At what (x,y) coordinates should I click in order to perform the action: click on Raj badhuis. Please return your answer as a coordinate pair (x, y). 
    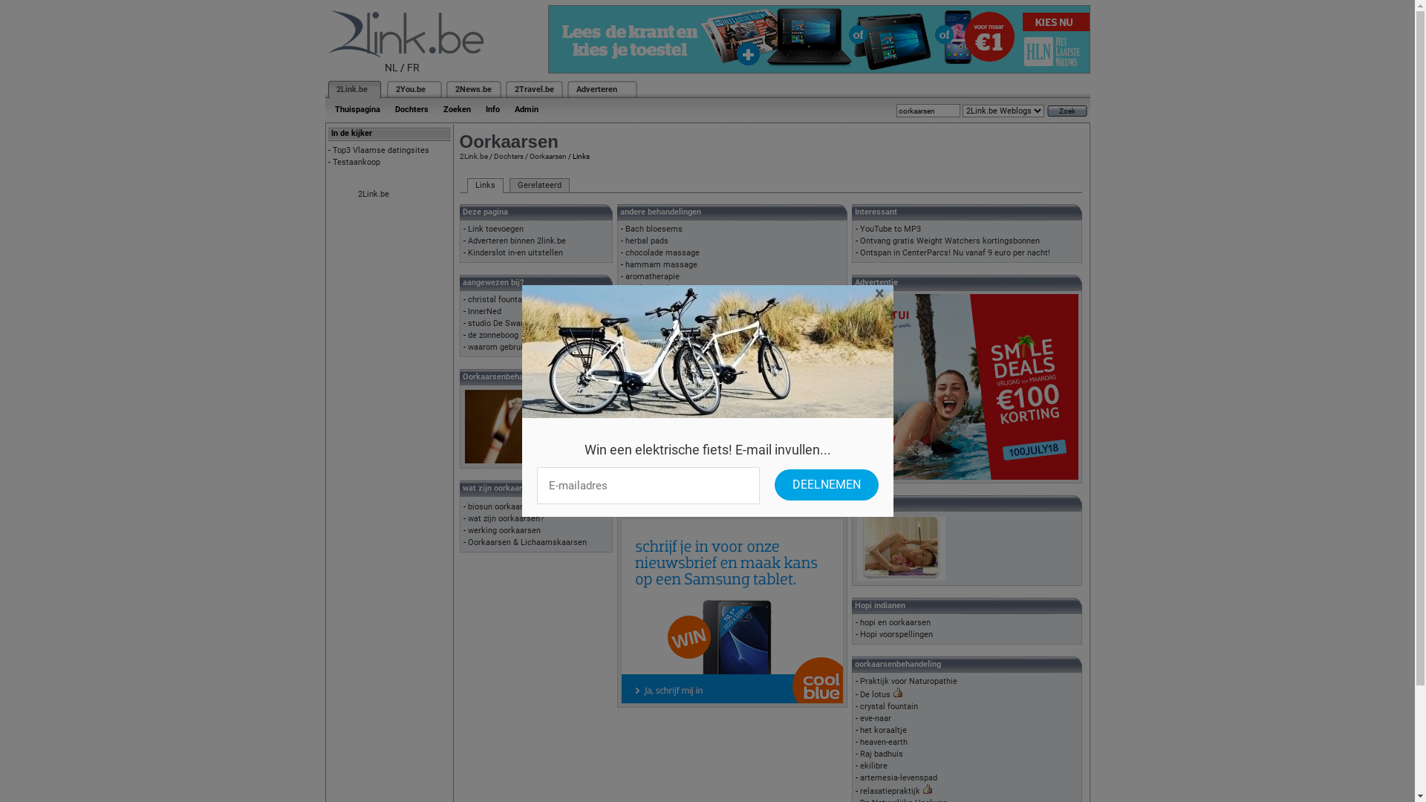
    Looking at the image, I should click on (882, 754).